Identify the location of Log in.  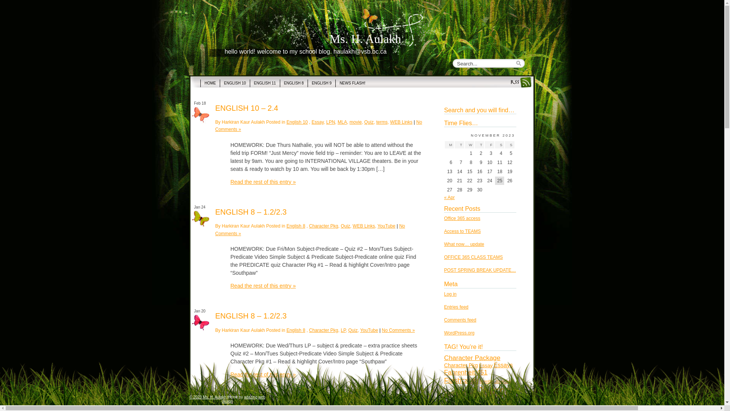
(450, 294).